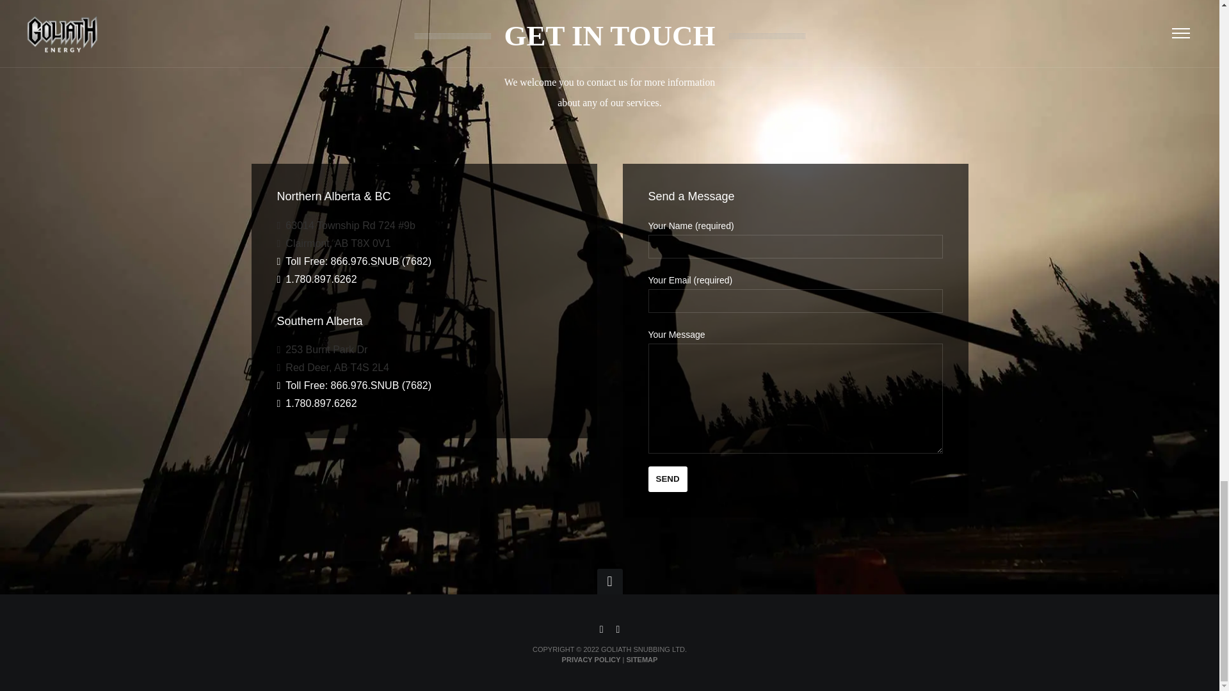  Describe the element at coordinates (316, 403) in the screenshot. I see `1.780.897.6262` at that location.